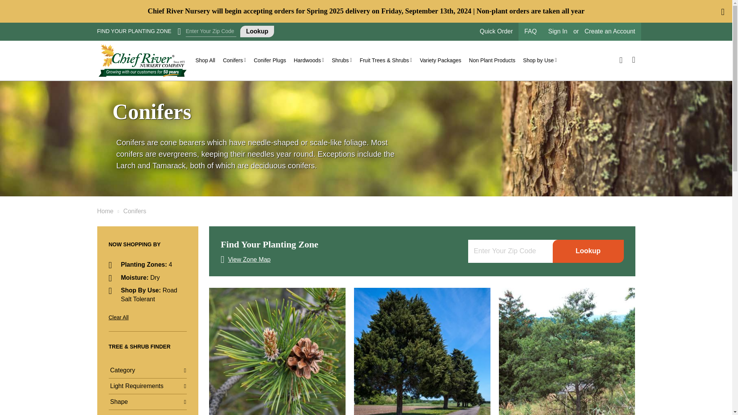  What do you see at coordinates (105, 211) in the screenshot?
I see `Go to Home Page` at bounding box center [105, 211].